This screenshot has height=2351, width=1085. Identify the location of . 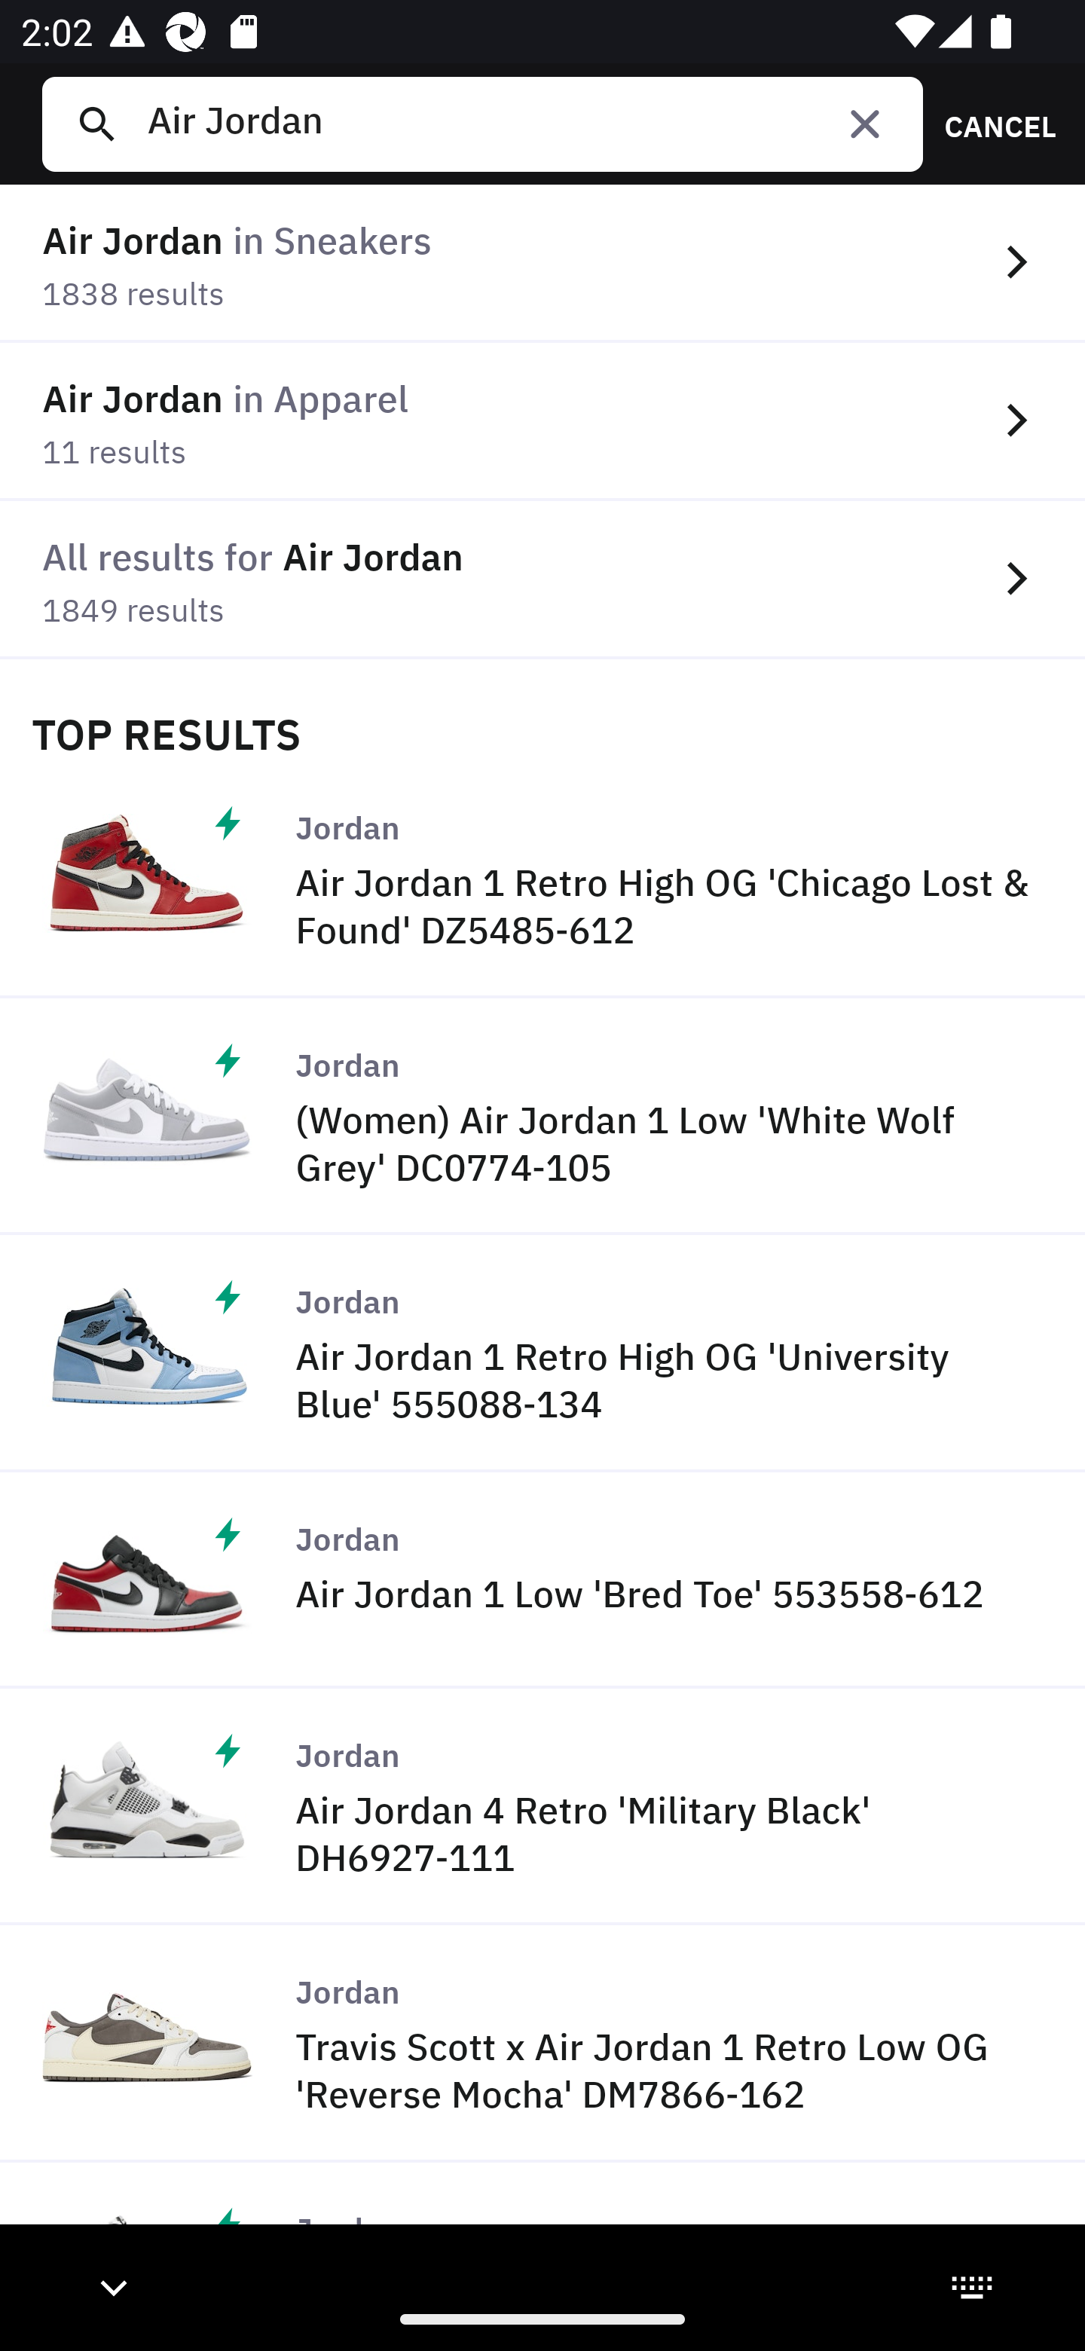
(865, 124).